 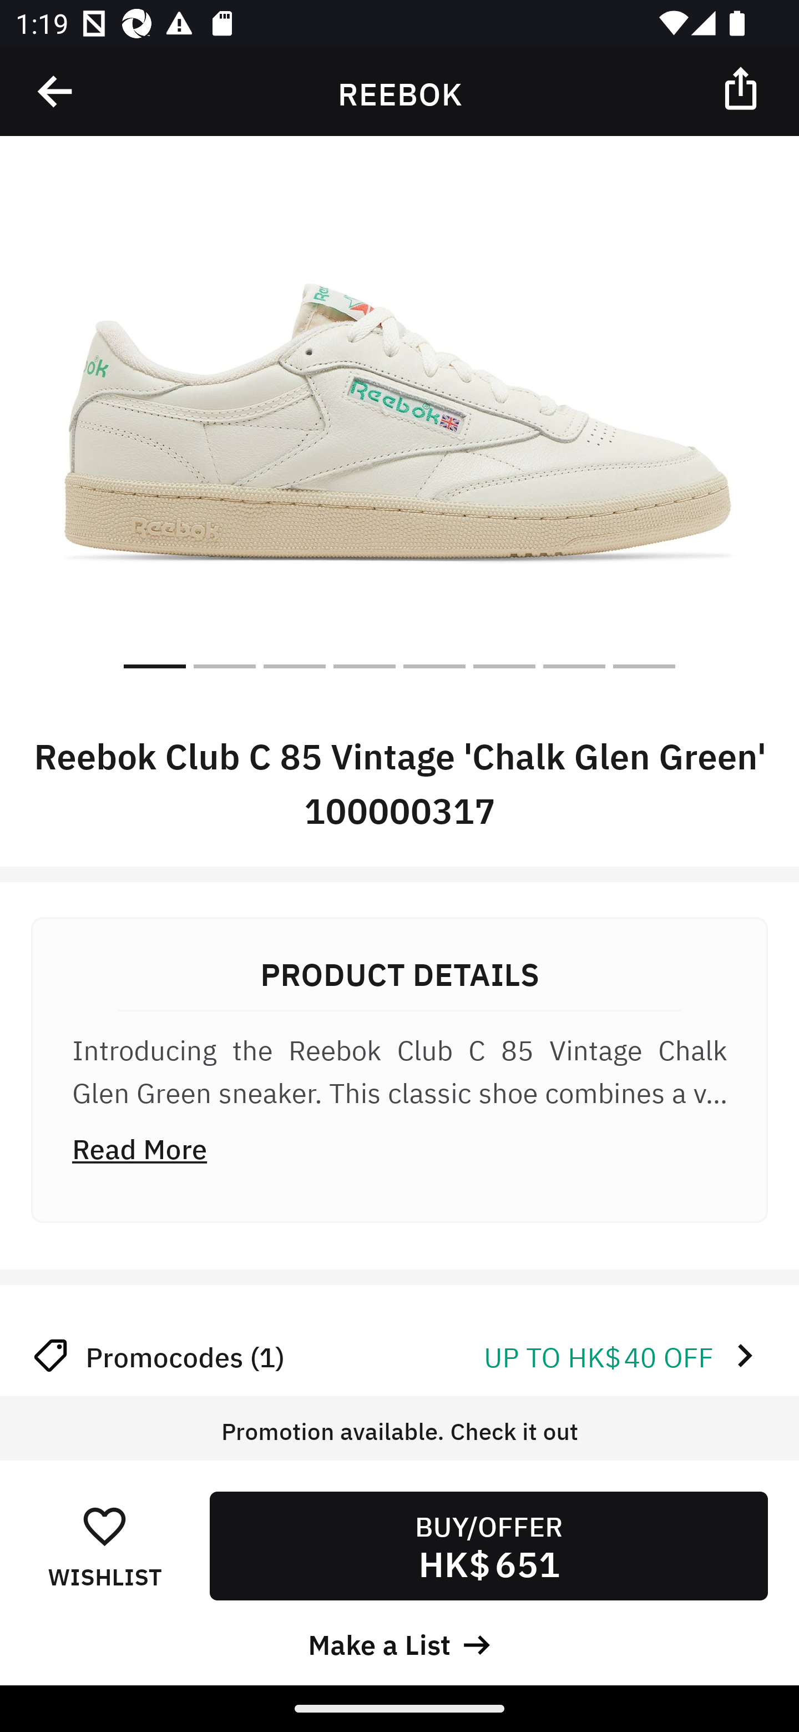 I want to click on 󰋕, so click(x=104, y=1525).